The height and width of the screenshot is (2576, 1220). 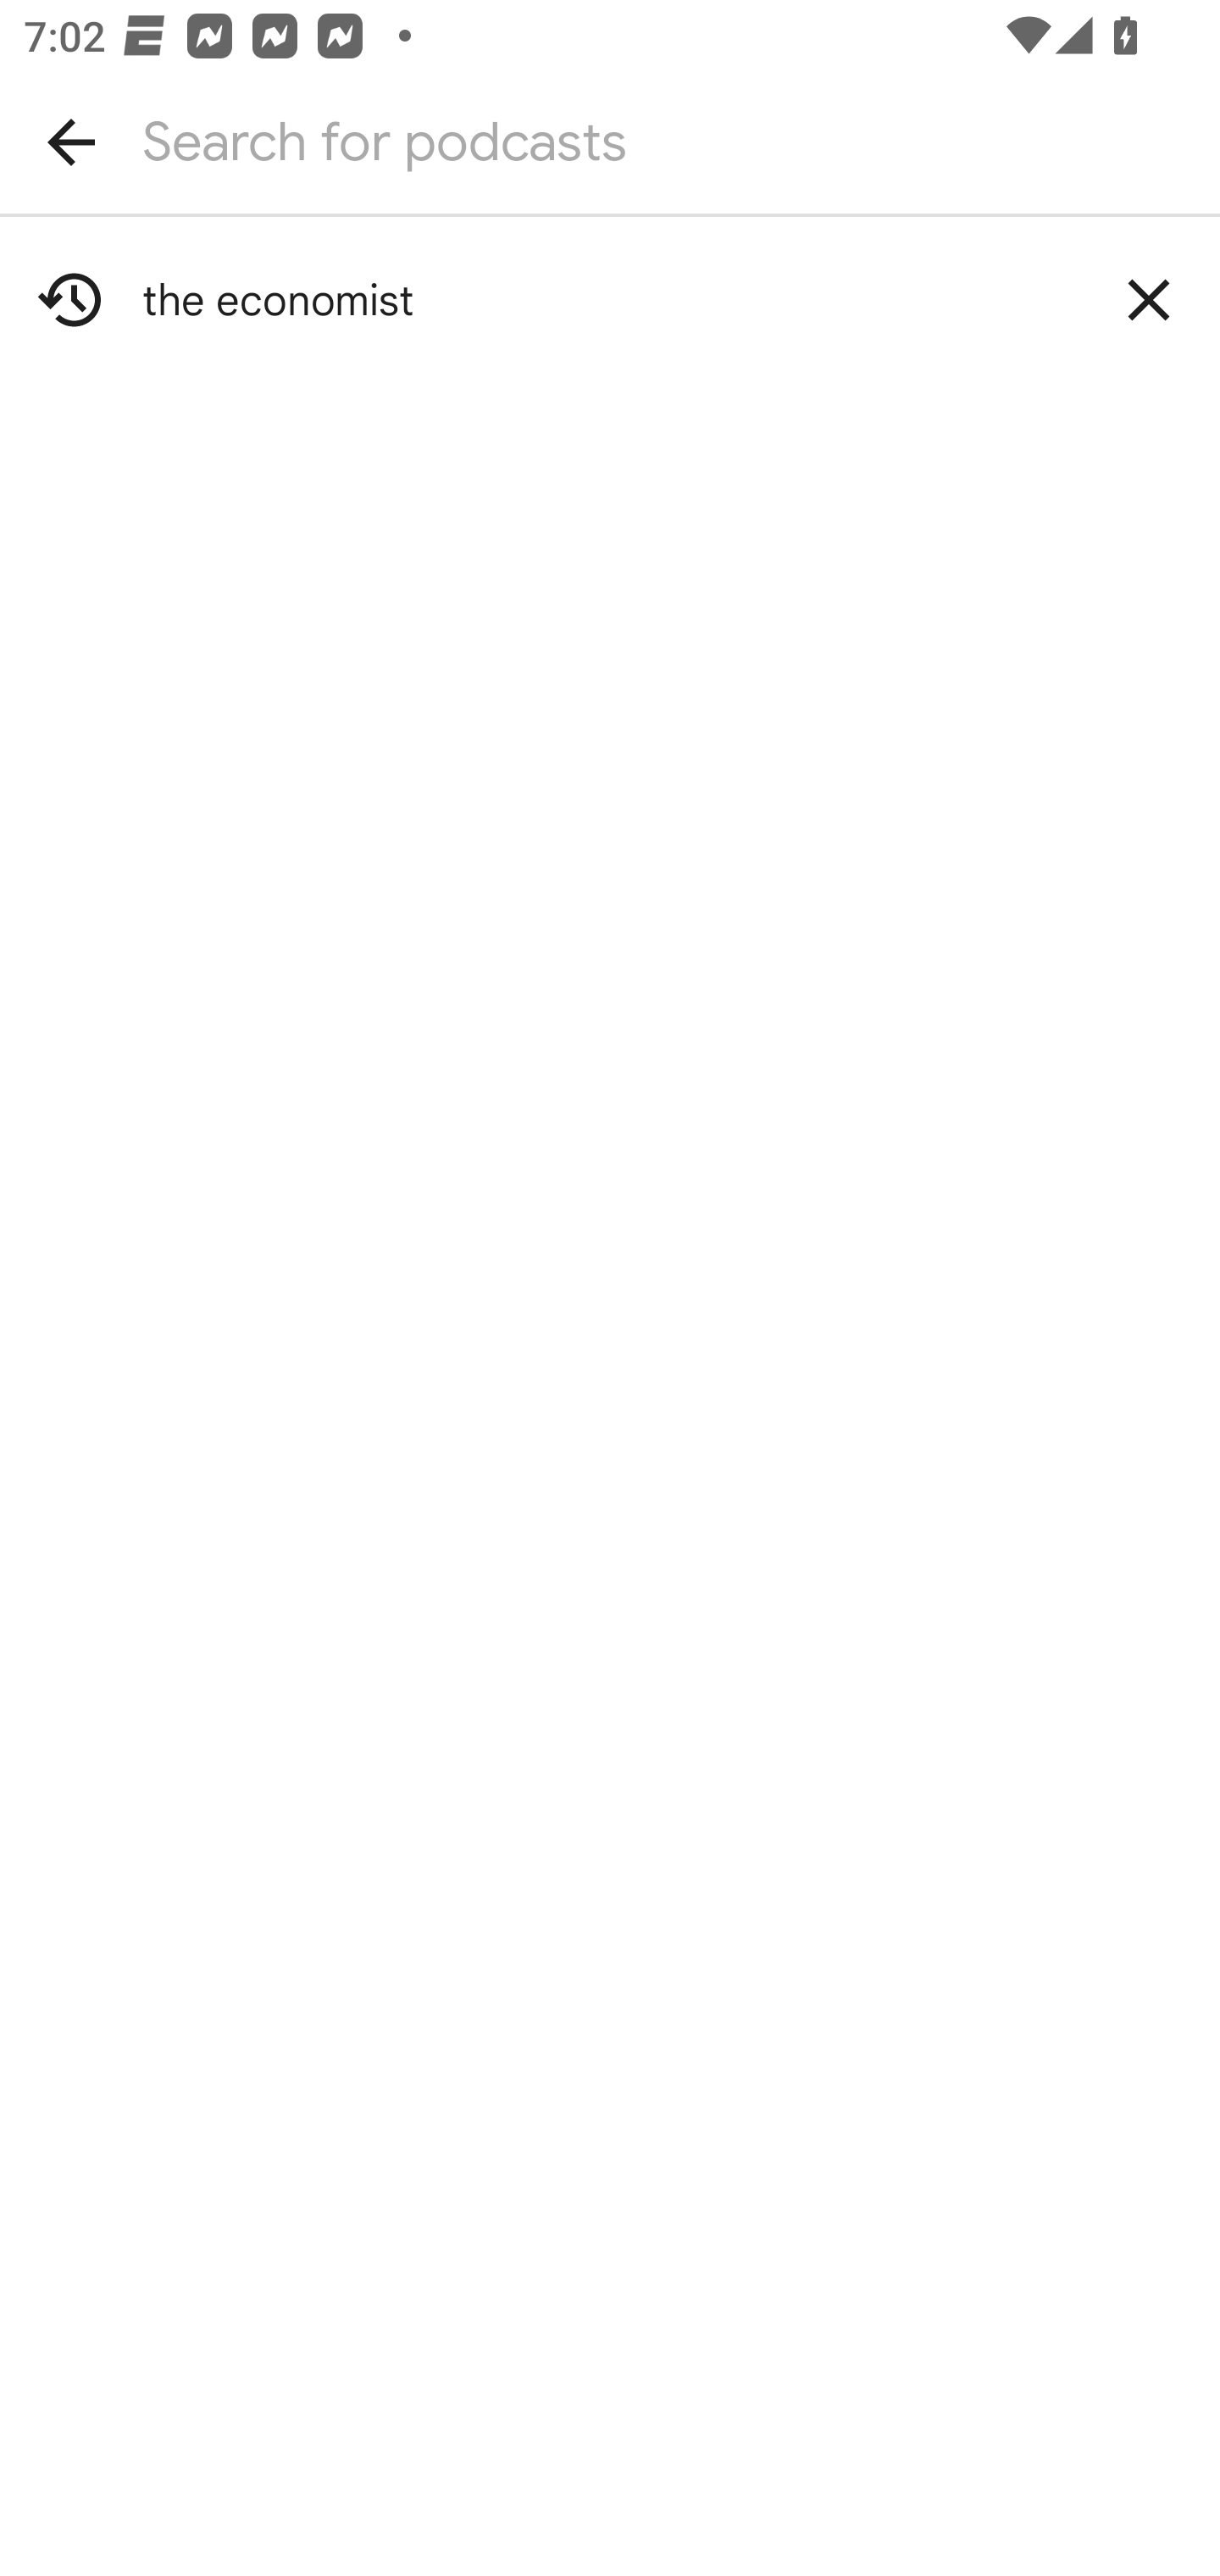 What do you see at coordinates (610, 300) in the screenshot?
I see `the economist` at bounding box center [610, 300].